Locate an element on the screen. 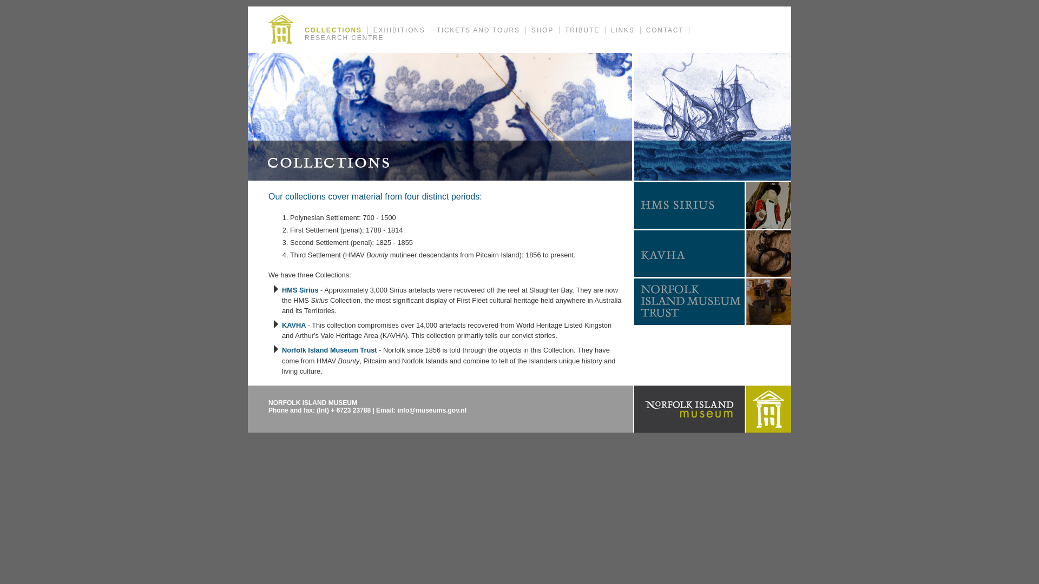 The width and height of the screenshot is (1039, 584). TRIBUTE is located at coordinates (582, 30).